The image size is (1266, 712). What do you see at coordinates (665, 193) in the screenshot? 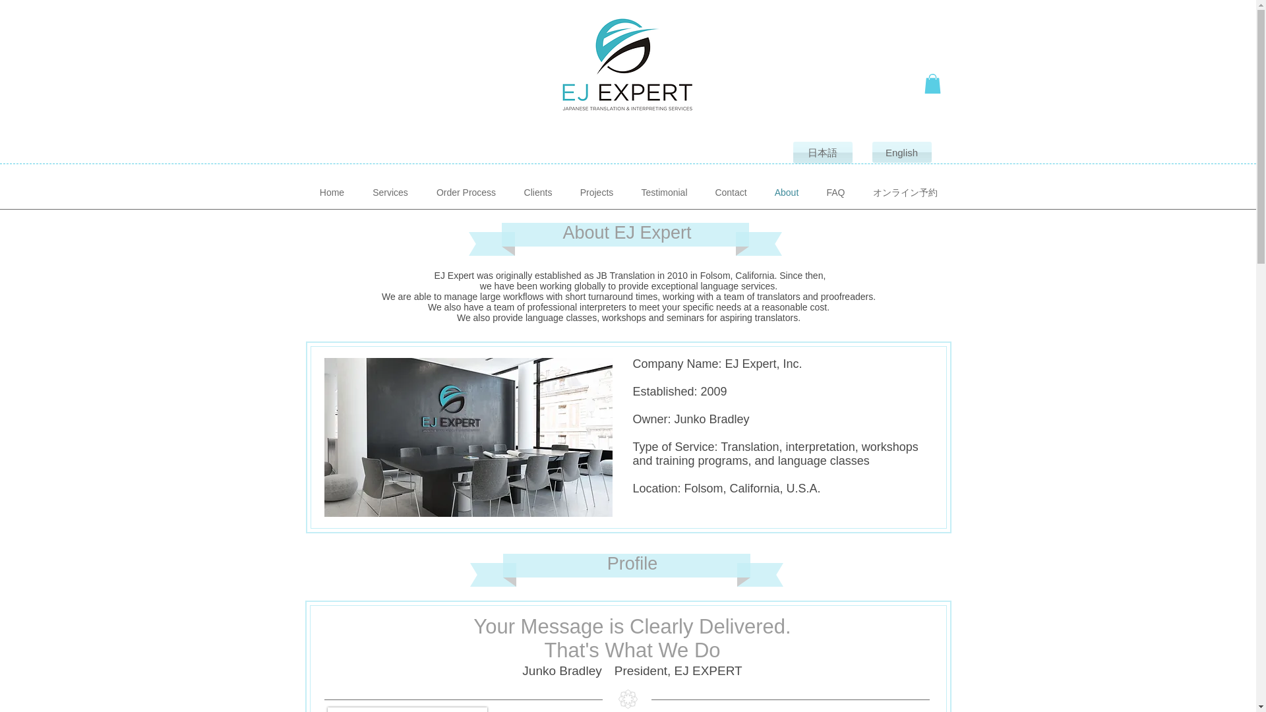
I see `Testimonial` at bounding box center [665, 193].